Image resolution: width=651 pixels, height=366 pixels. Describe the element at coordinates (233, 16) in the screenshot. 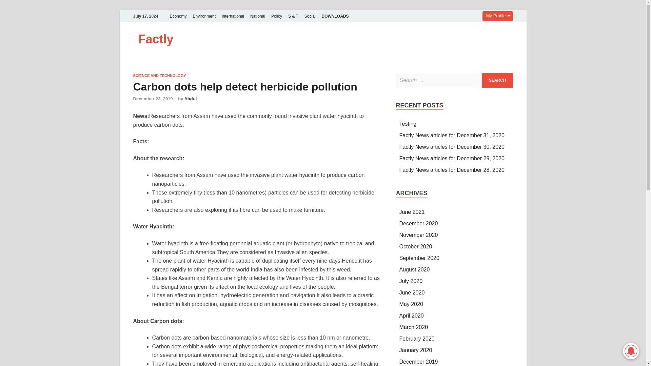

I see `International` at that location.